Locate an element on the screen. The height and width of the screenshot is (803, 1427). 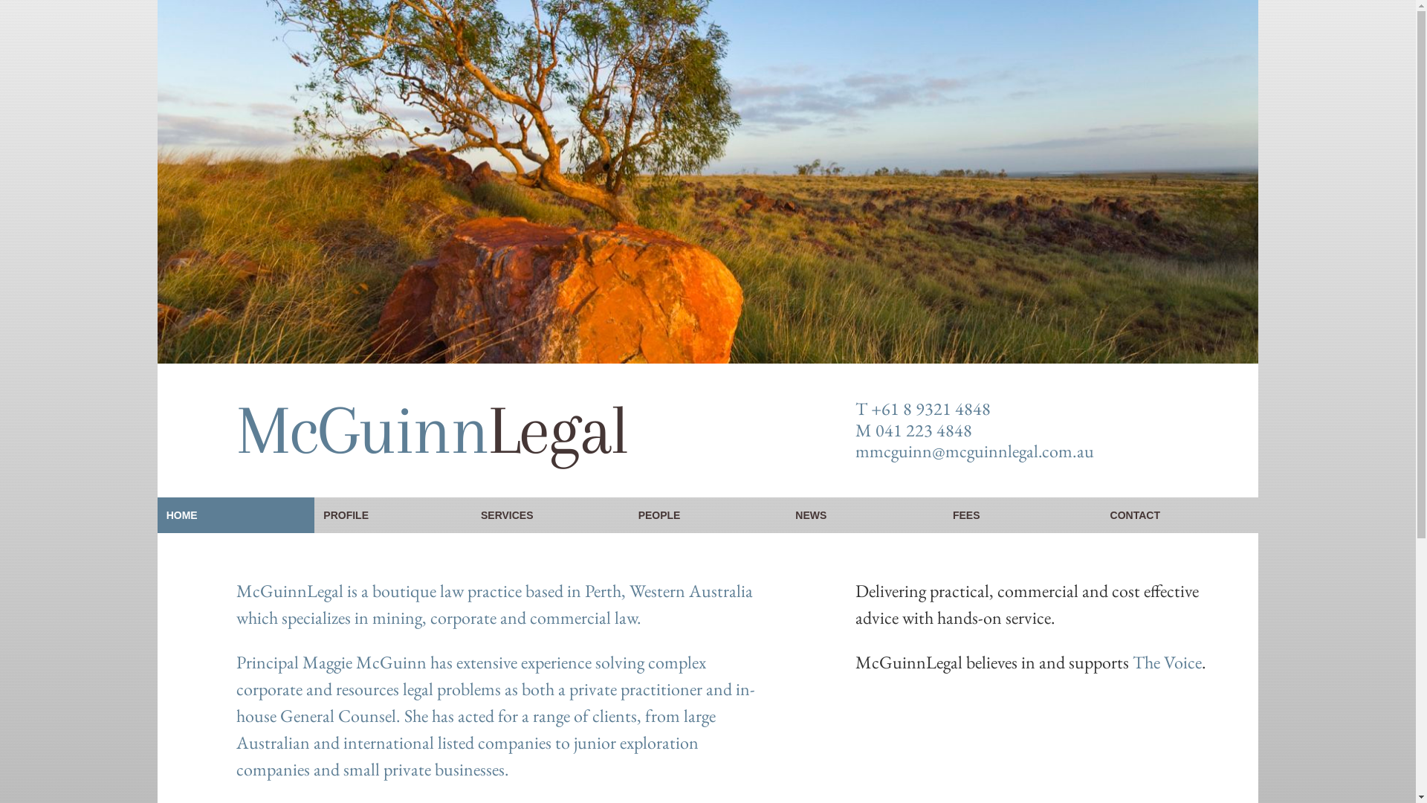
CONTACT is located at coordinates (1180, 515).